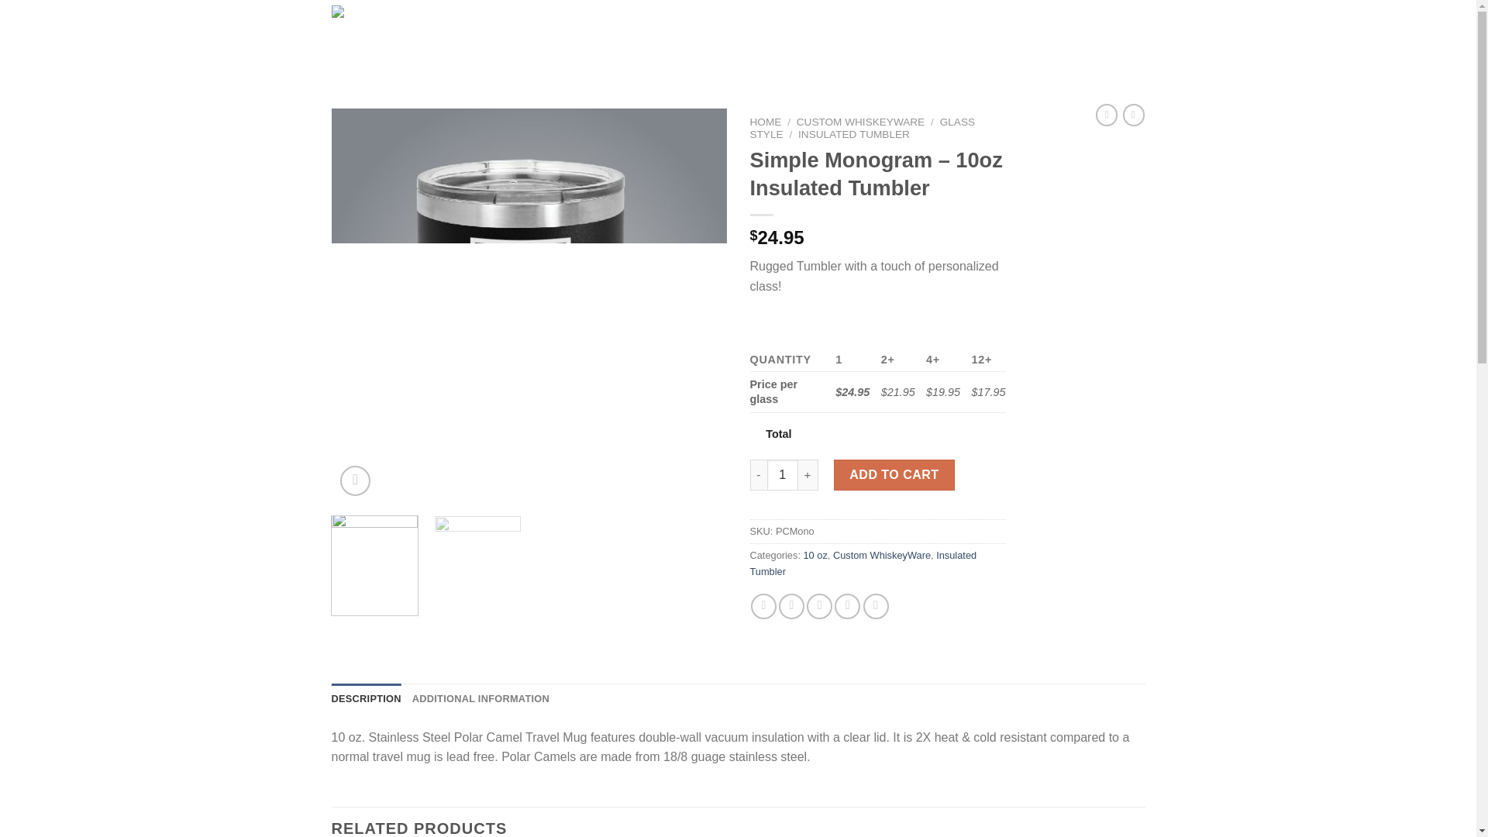 The image size is (1488, 837). Describe the element at coordinates (876, 606) in the screenshot. I see `Share on LinkedIn` at that location.